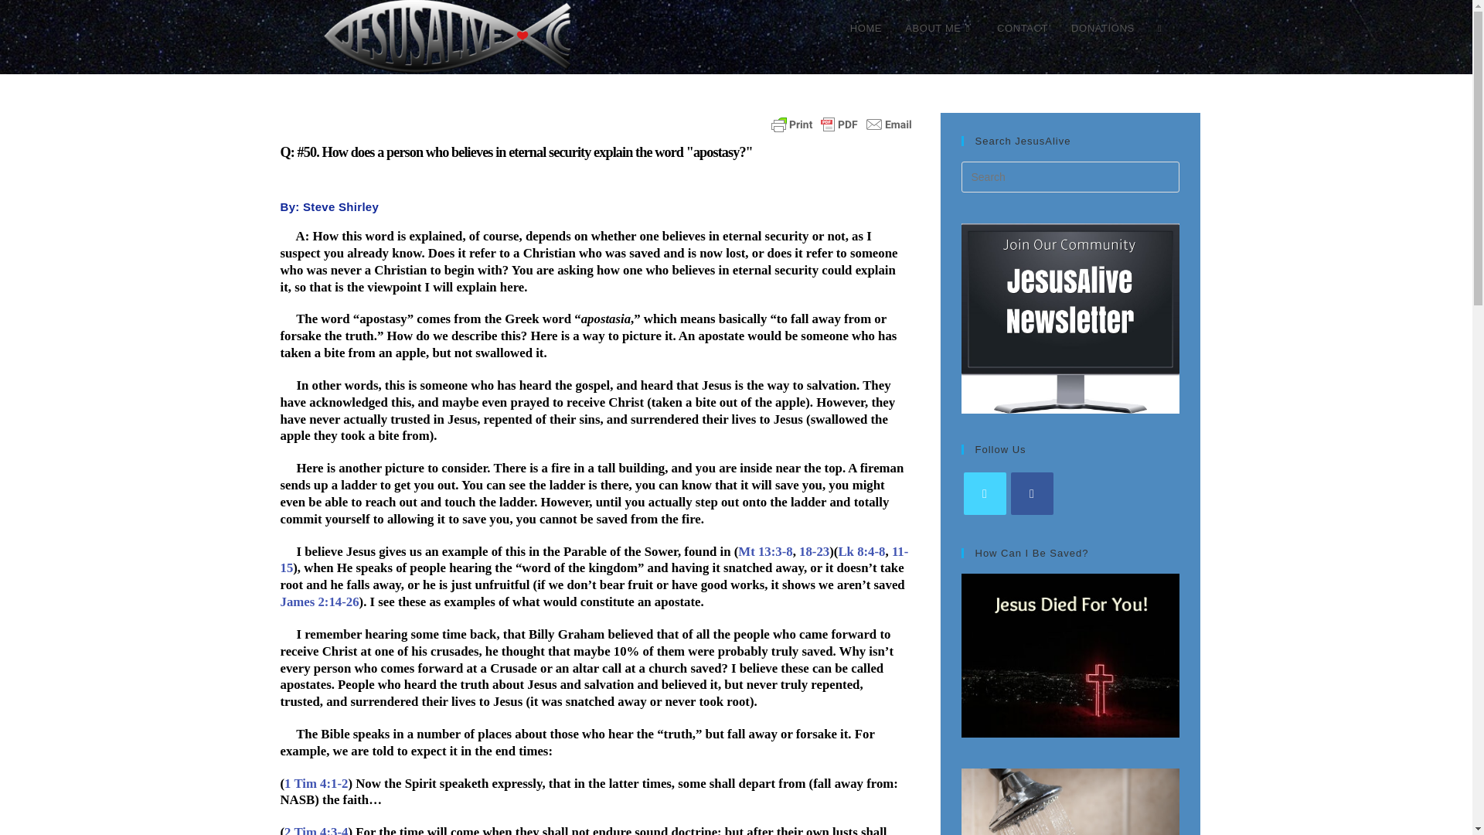 The height and width of the screenshot is (835, 1484). Describe the element at coordinates (765, 551) in the screenshot. I see `Mt 13:3-8` at that location.